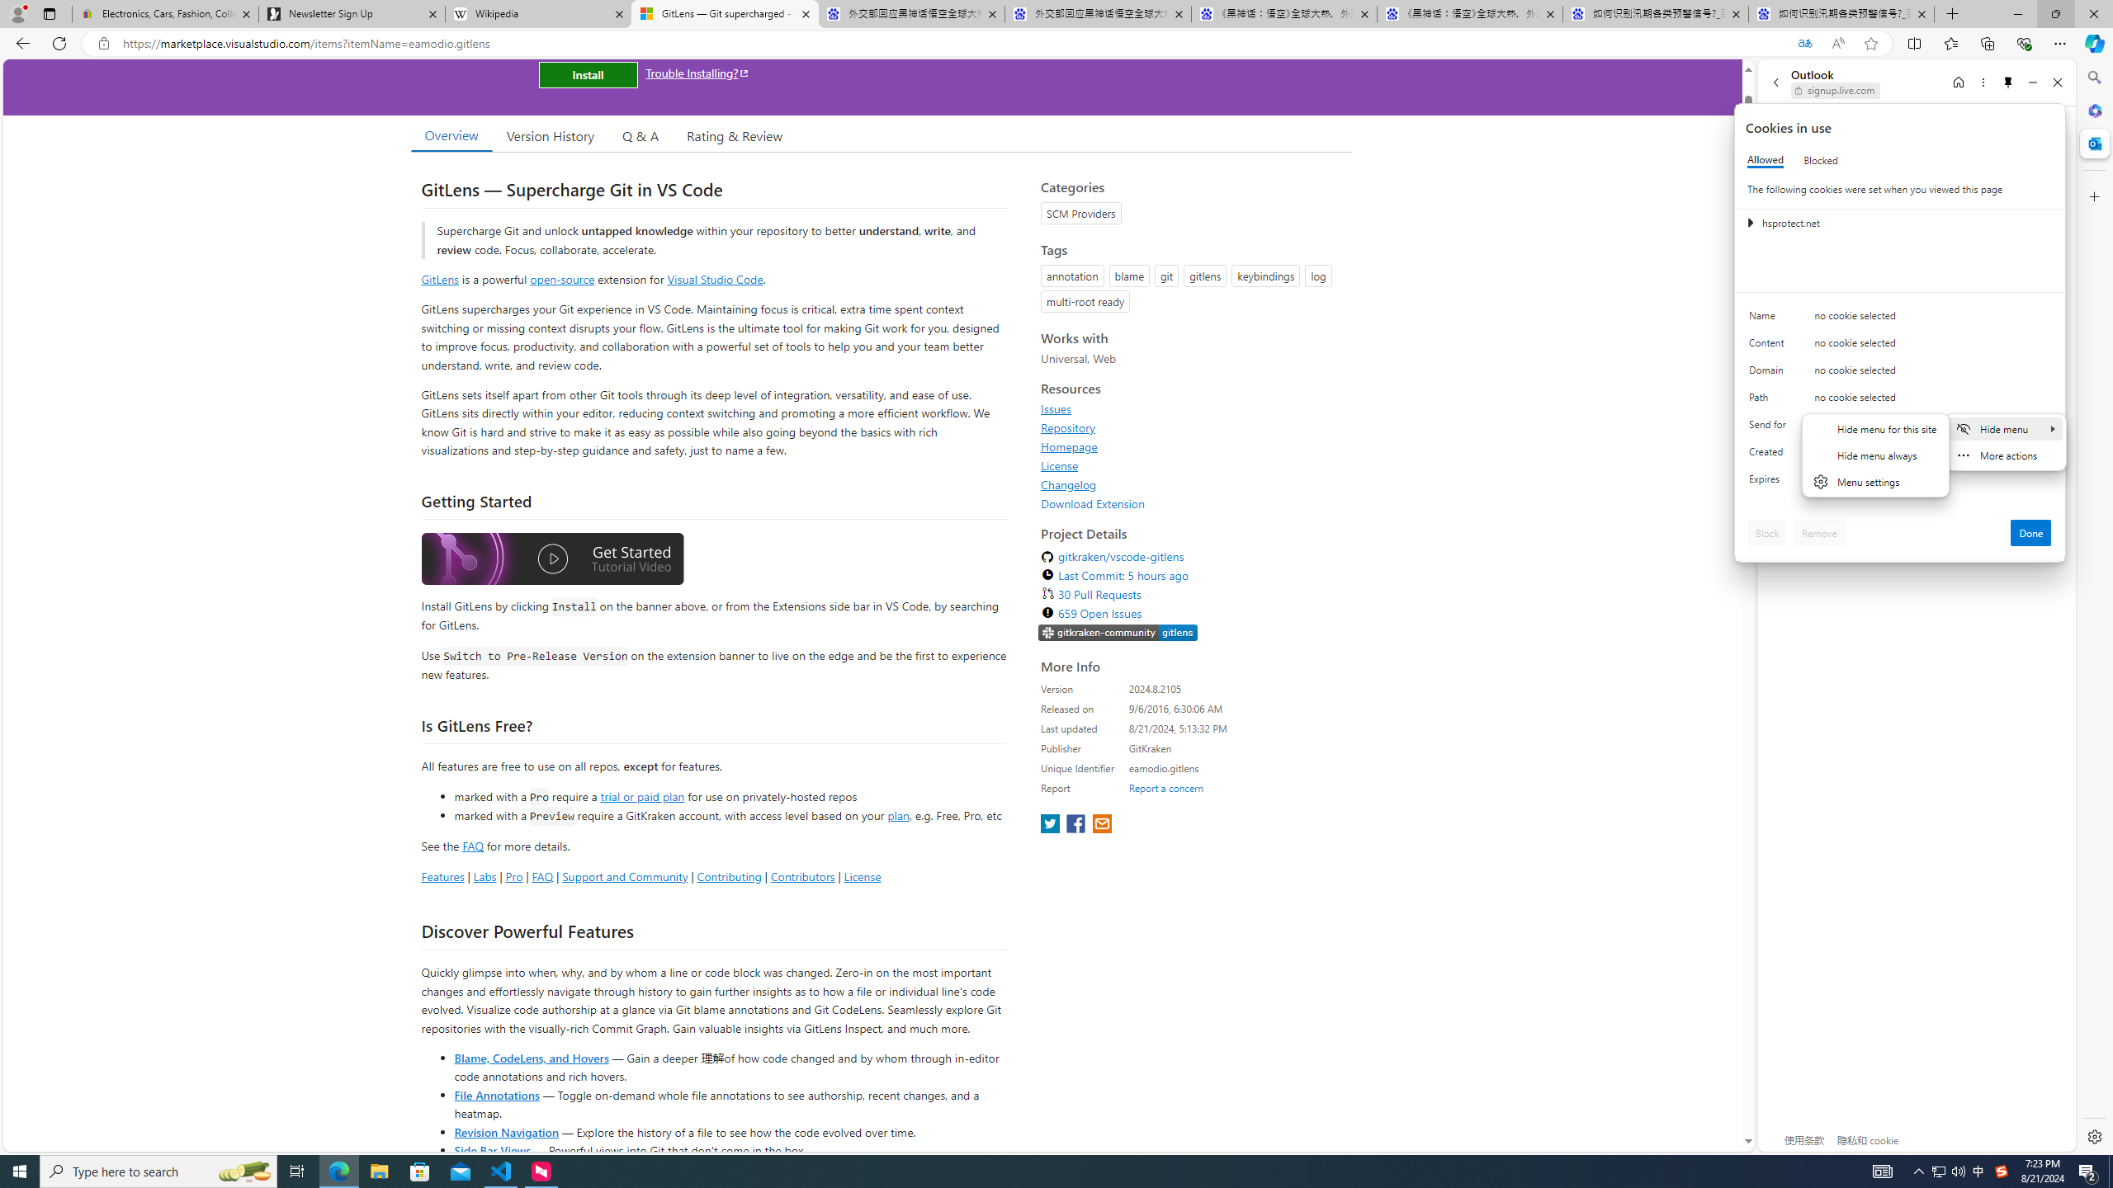 This screenshot has height=1188, width=2113. I want to click on Mini menu on text selection, so click(2005, 452).